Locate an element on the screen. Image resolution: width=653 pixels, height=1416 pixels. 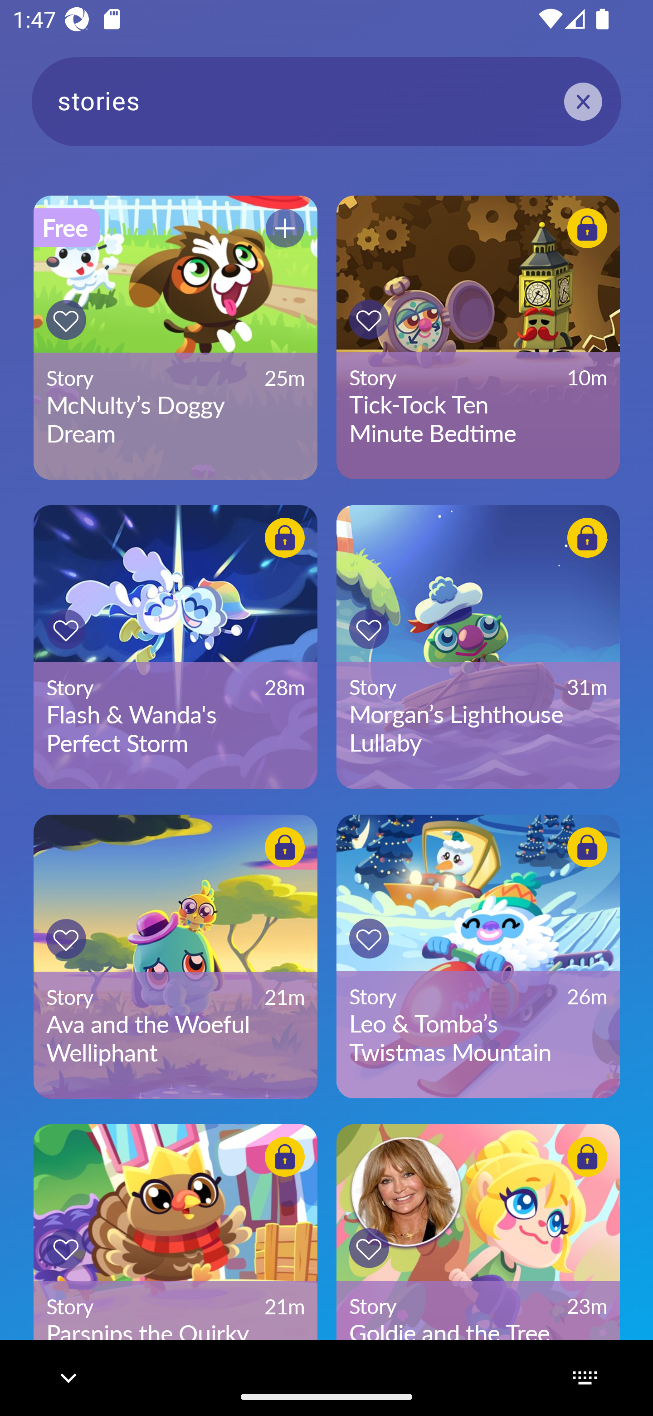
Button is located at coordinates (66, 939).